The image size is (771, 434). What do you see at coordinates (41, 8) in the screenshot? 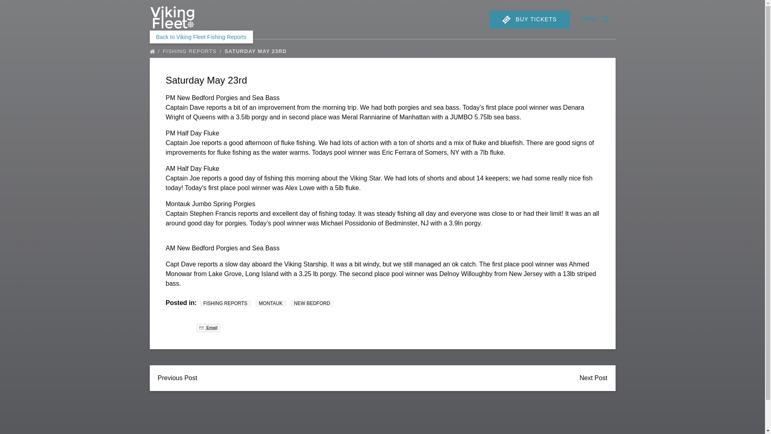
I see `Skip to primary navigation` at bounding box center [41, 8].